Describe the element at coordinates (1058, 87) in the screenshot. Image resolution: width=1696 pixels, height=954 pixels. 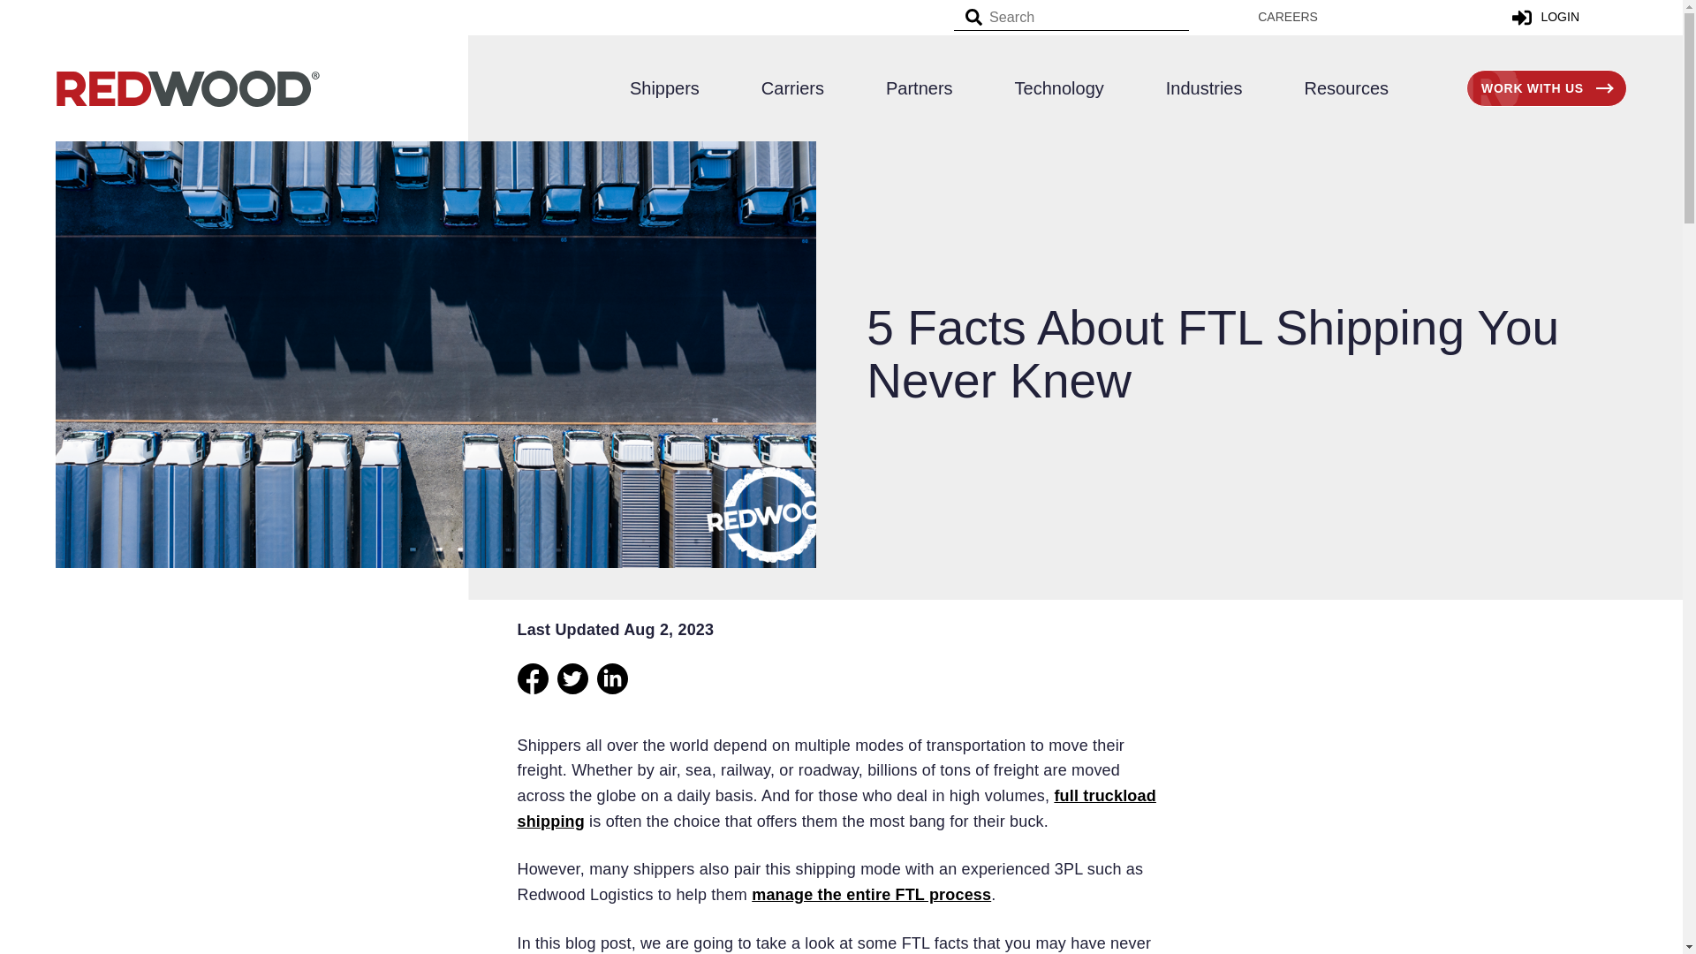
I see `Technology` at that location.